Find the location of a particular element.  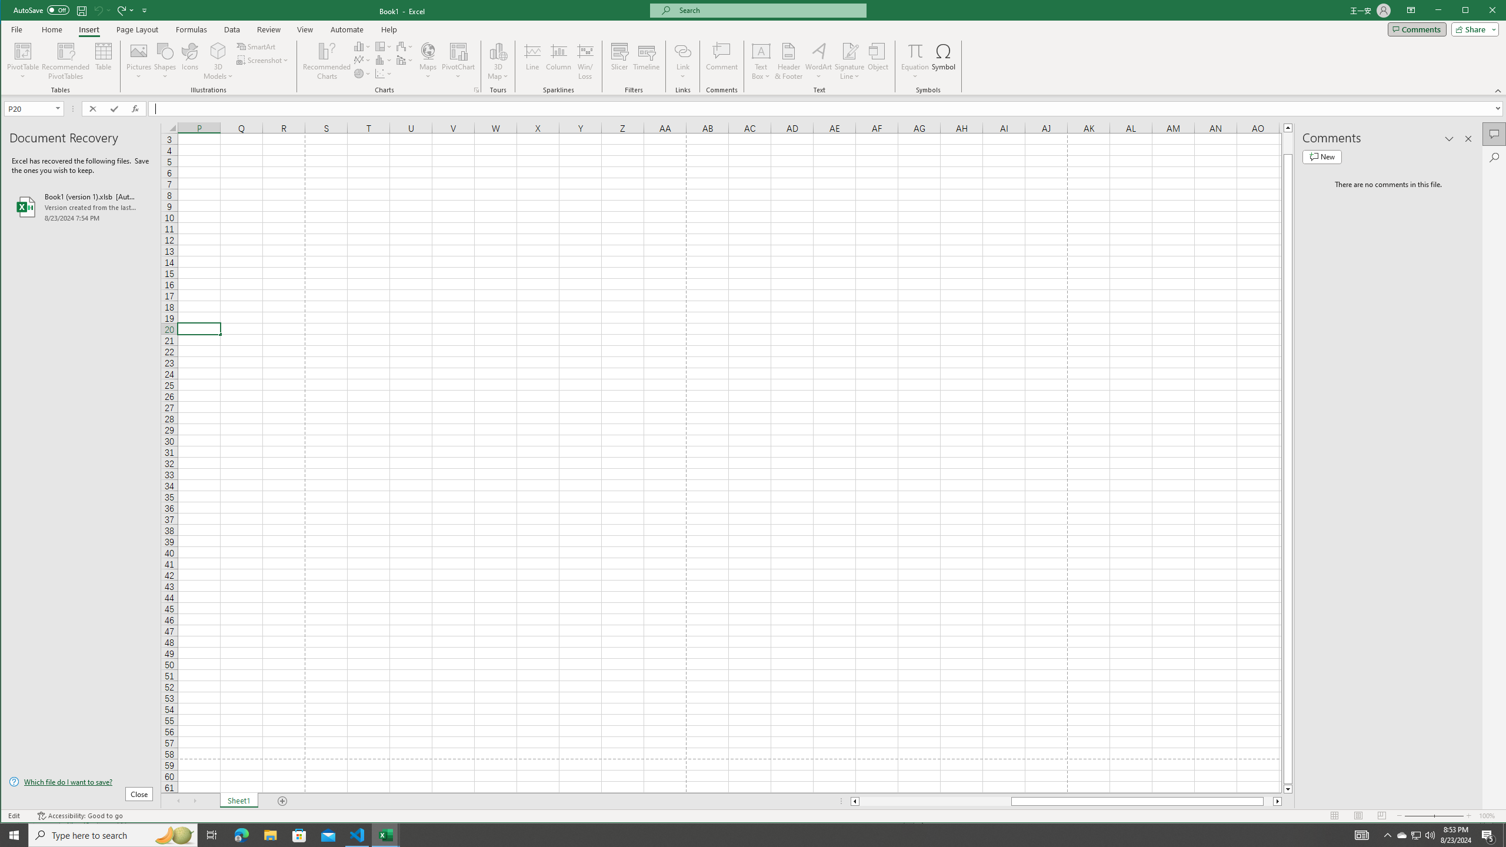

Comment is located at coordinates (722, 61).